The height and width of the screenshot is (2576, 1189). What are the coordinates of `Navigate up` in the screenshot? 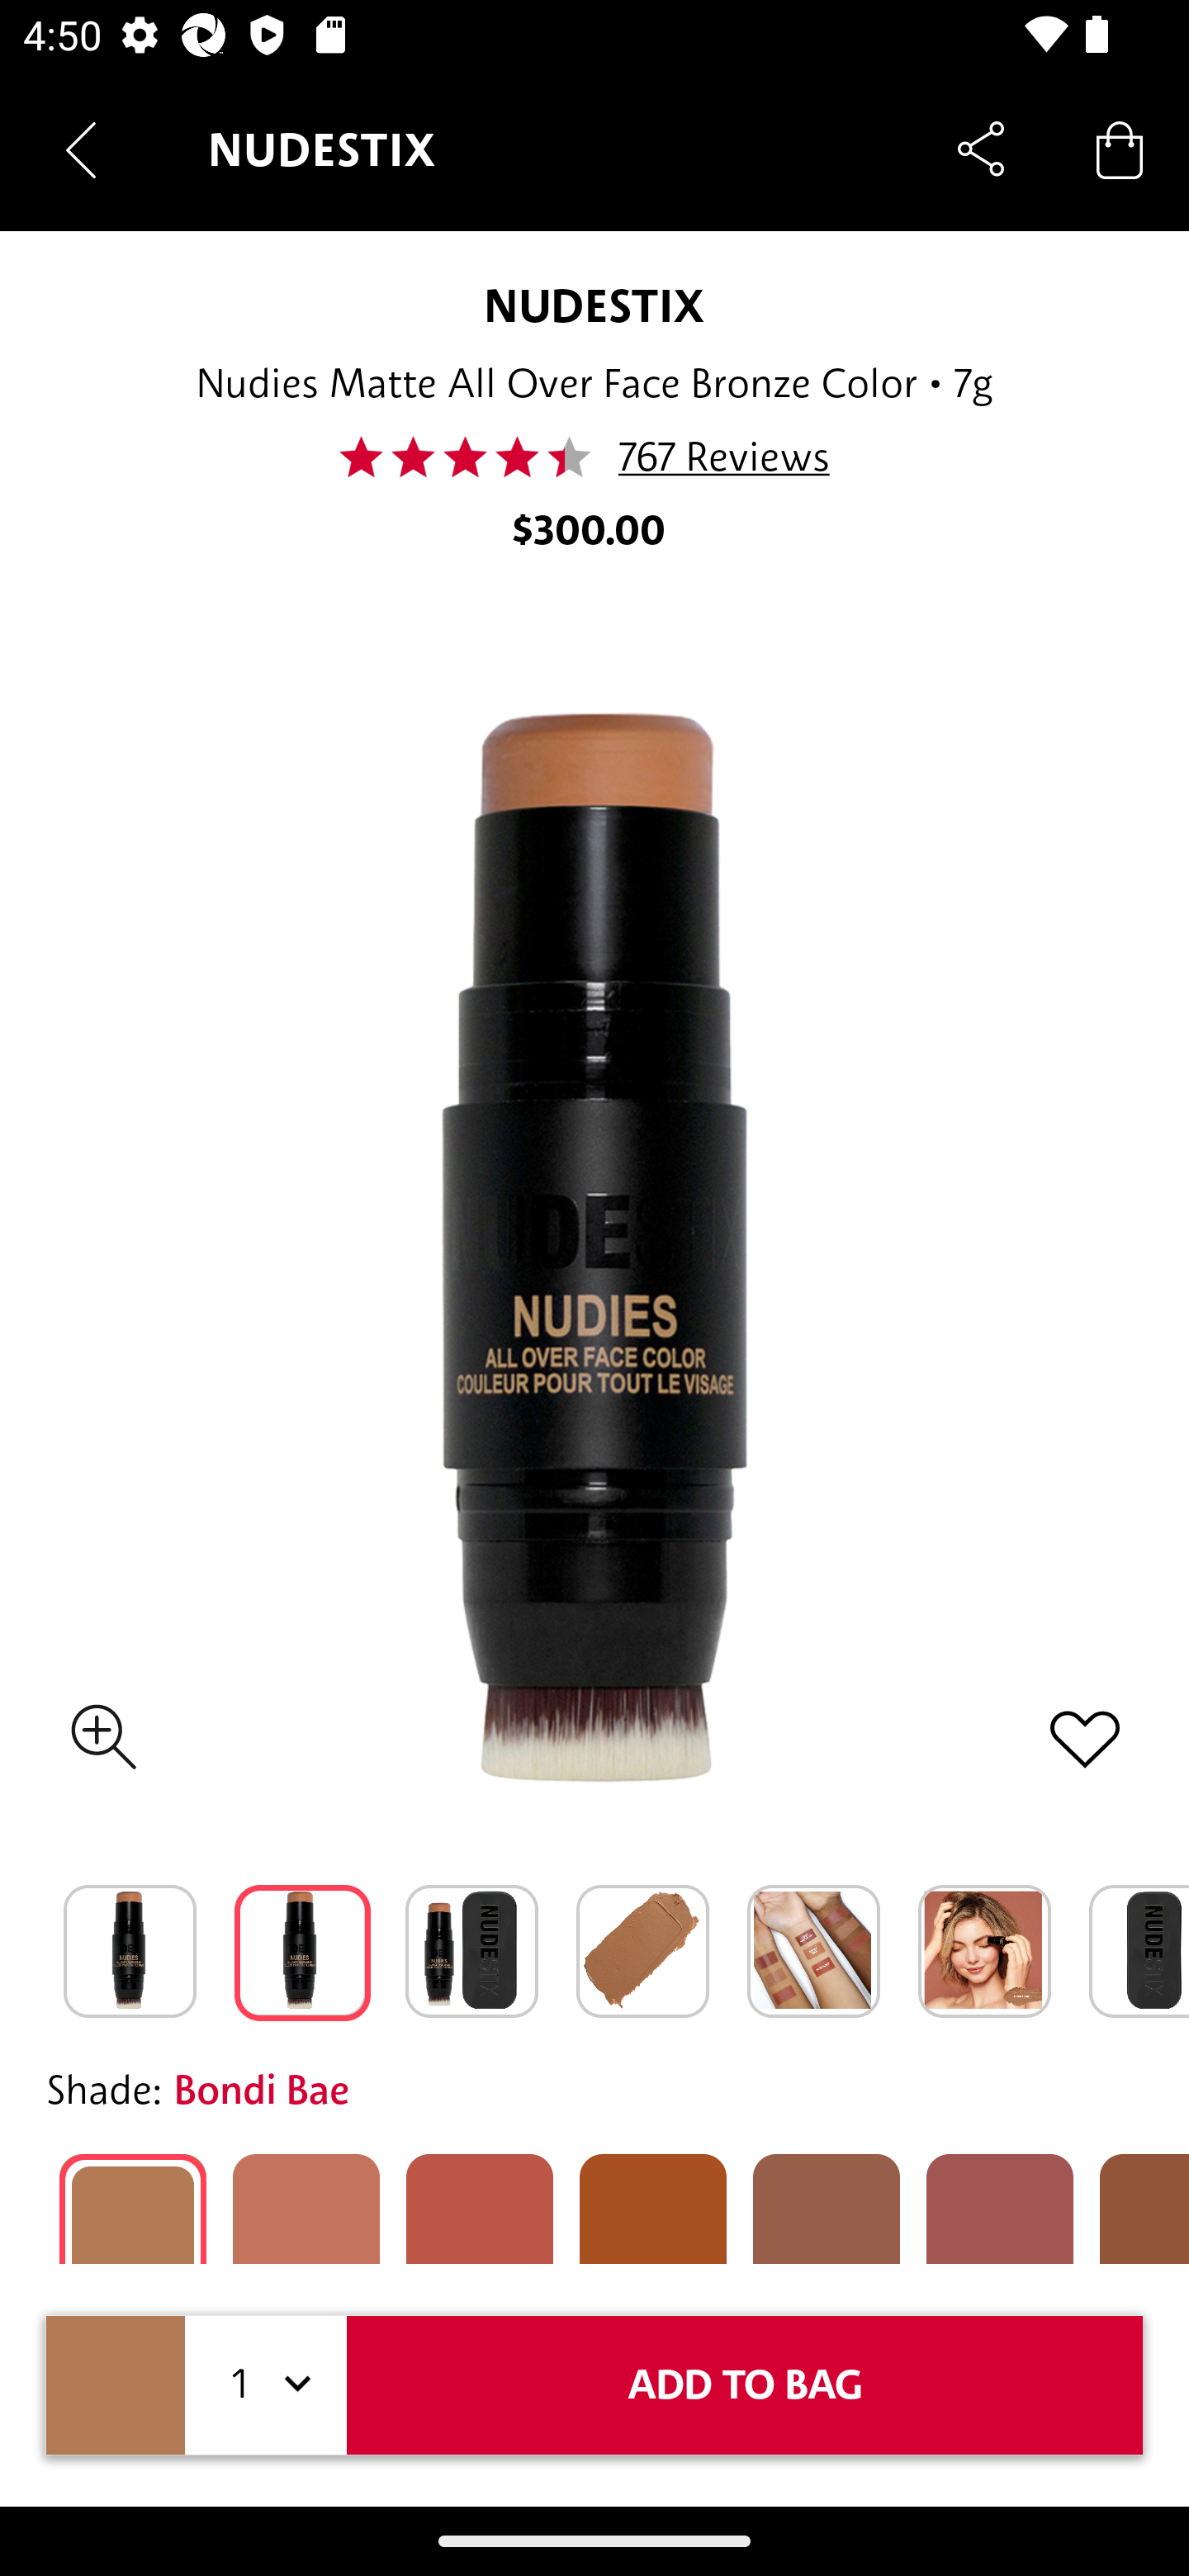 It's located at (81, 150).